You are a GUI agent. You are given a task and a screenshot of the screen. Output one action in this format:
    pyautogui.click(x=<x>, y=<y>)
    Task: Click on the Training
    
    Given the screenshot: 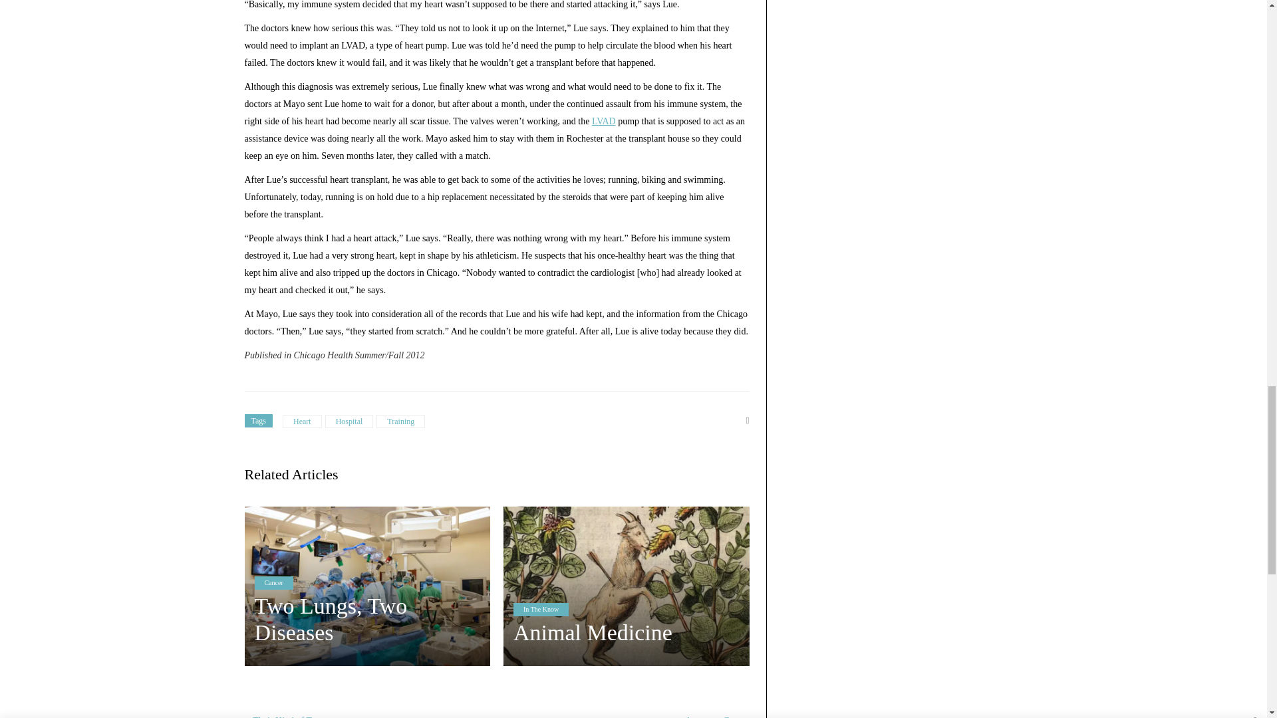 What is the action you would take?
    pyautogui.click(x=400, y=421)
    